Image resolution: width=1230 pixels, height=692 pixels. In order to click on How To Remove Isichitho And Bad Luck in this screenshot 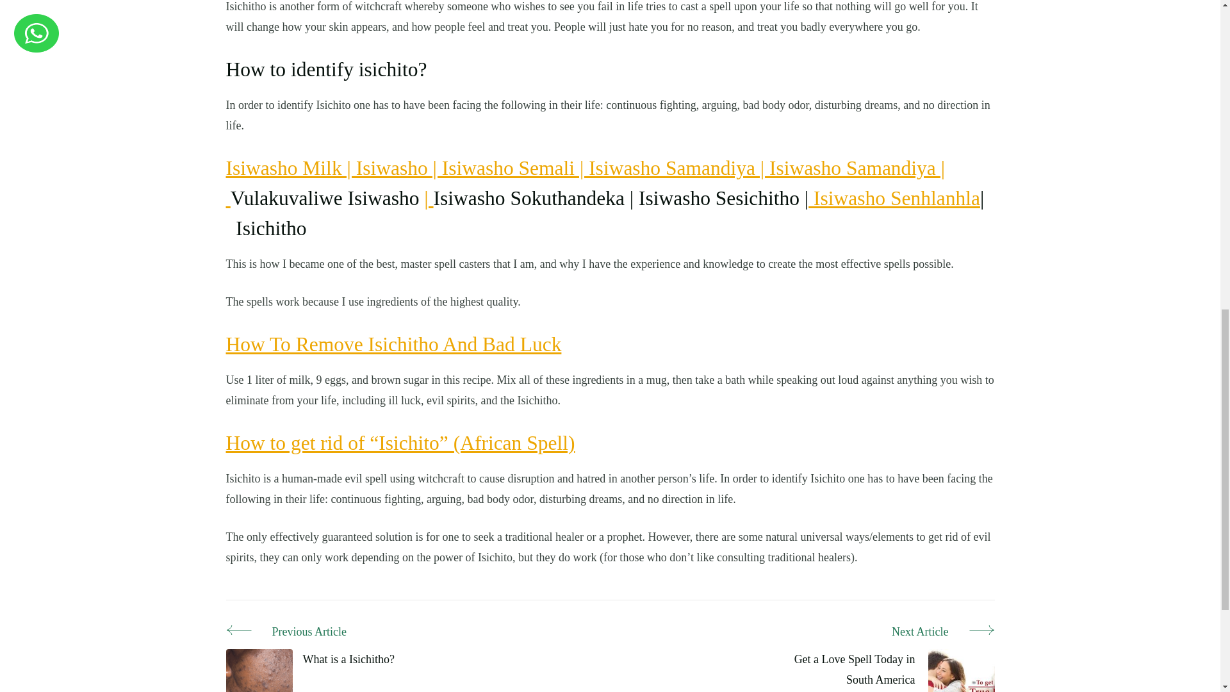, I will do `click(393, 344)`.